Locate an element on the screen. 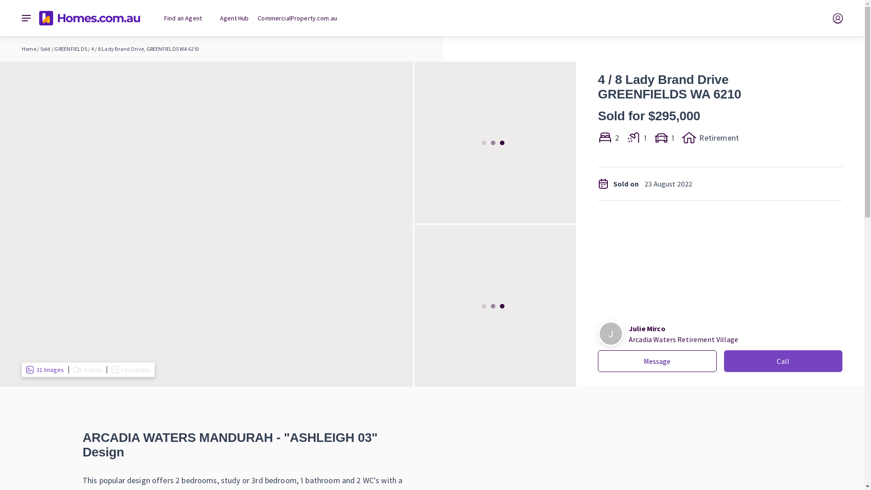  CommercialProperty.com.au is located at coordinates (298, 18).